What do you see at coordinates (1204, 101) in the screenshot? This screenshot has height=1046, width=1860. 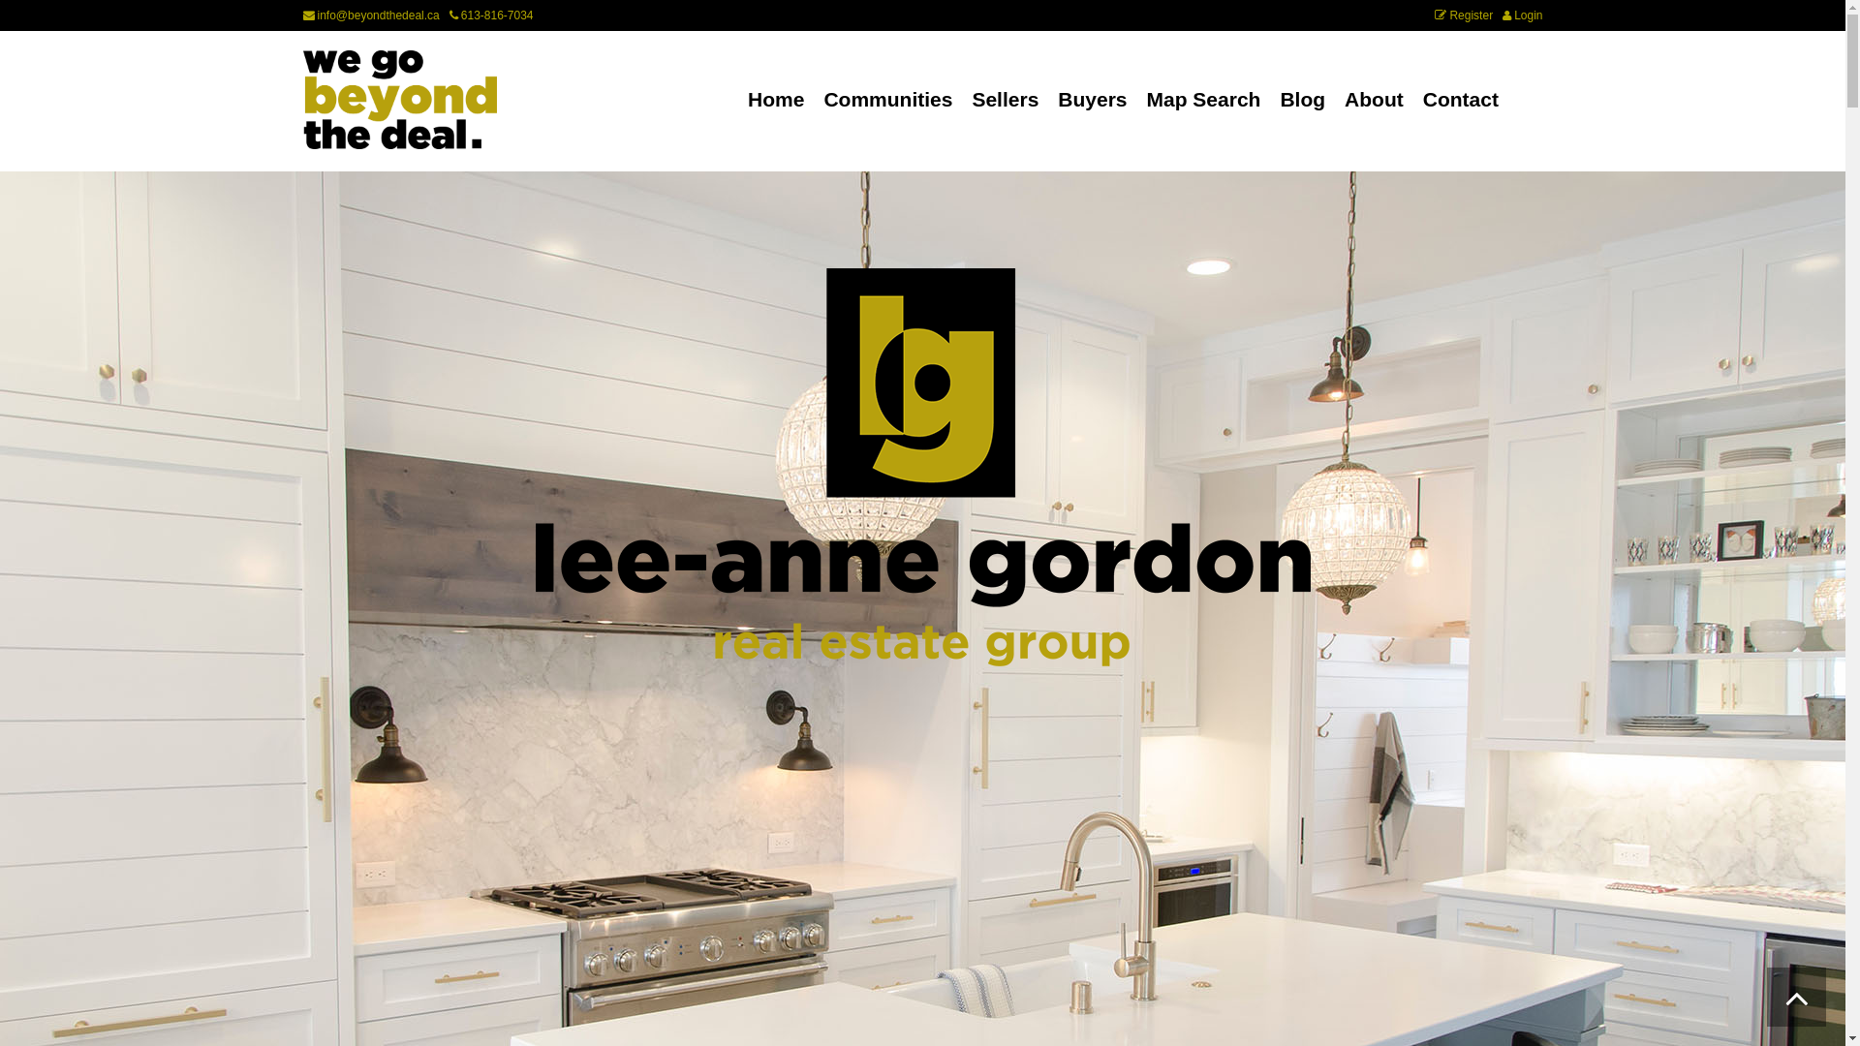 I see `Map Search` at bounding box center [1204, 101].